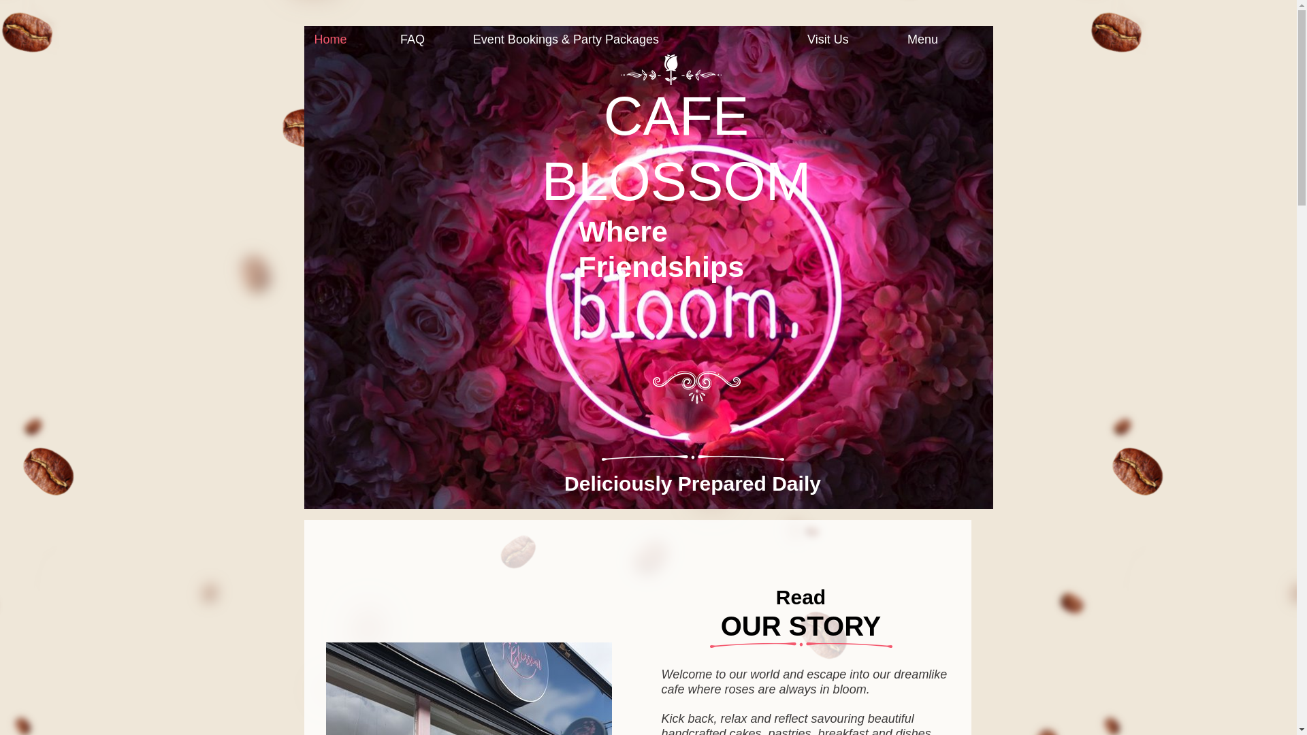  Describe the element at coordinates (346, 39) in the screenshot. I see `Home` at that location.